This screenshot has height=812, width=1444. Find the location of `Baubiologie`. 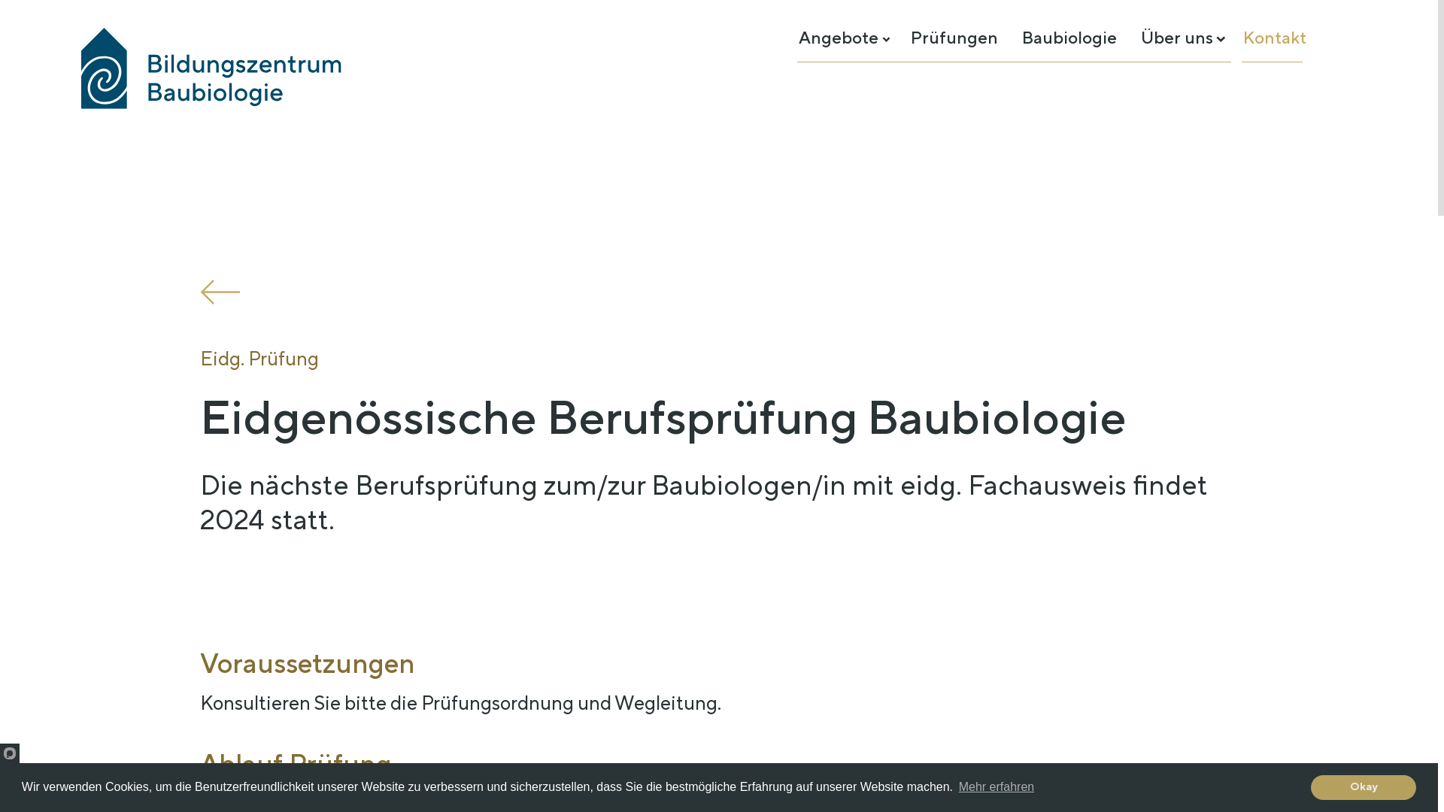

Baubiologie is located at coordinates (1069, 38).